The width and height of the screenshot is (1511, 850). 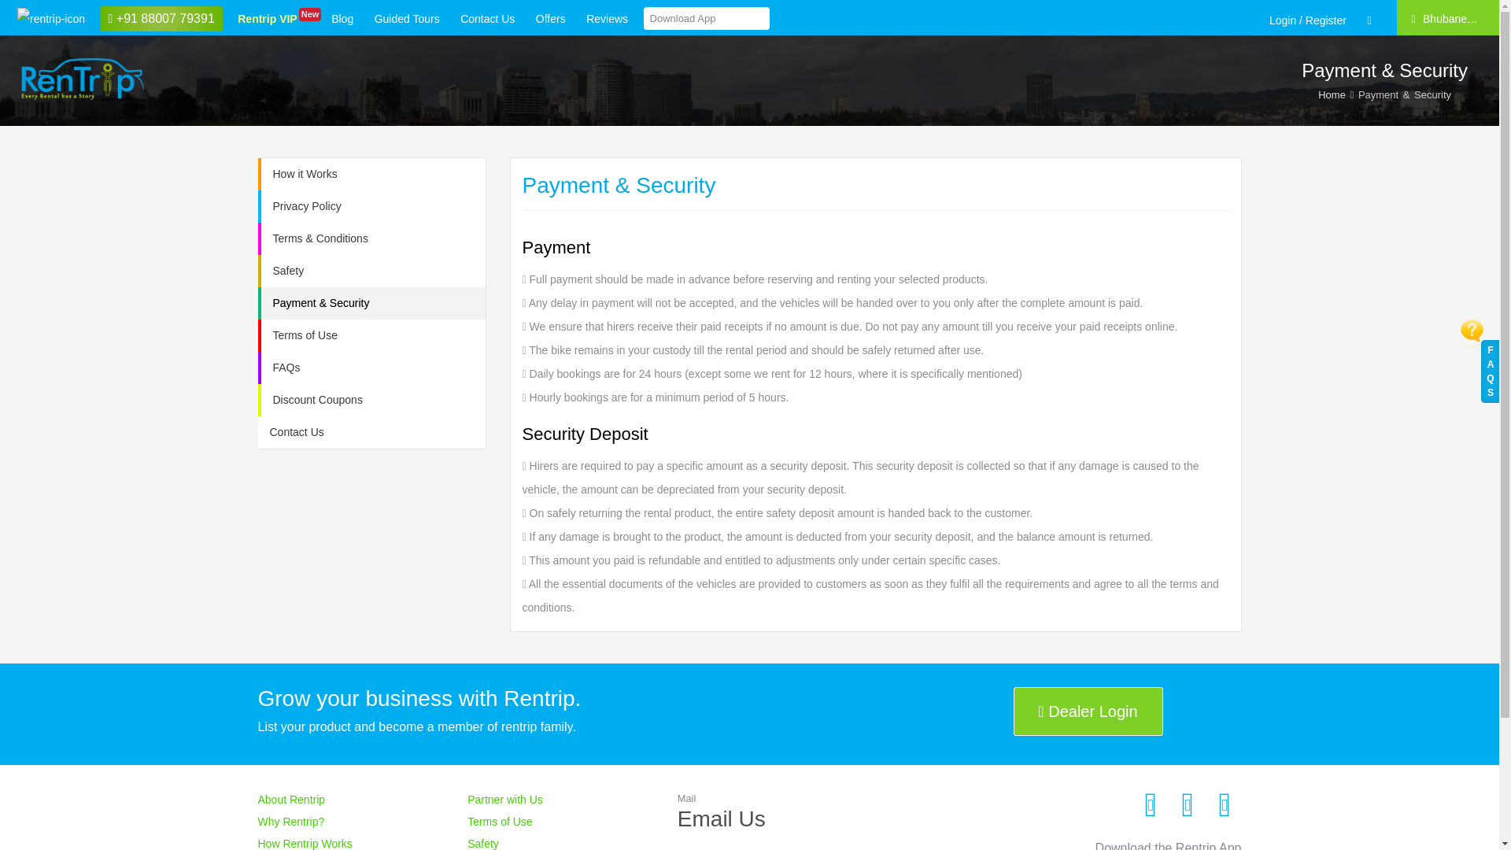 What do you see at coordinates (342, 18) in the screenshot?
I see `Guided Tours` at bounding box center [342, 18].